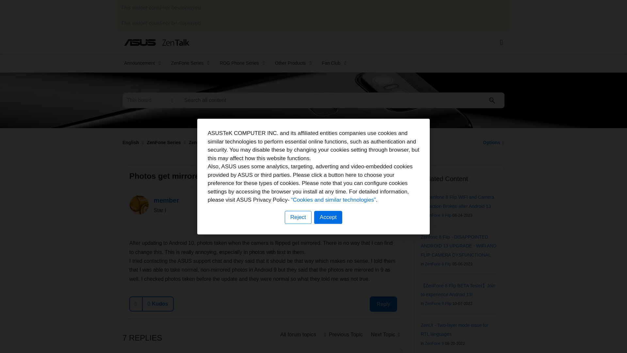 This screenshot has width=627, height=353. What do you see at coordinates (158, 304) in the screenshot?
I see `The total number of kudos this post has received.` at bounding box center [158, 304].